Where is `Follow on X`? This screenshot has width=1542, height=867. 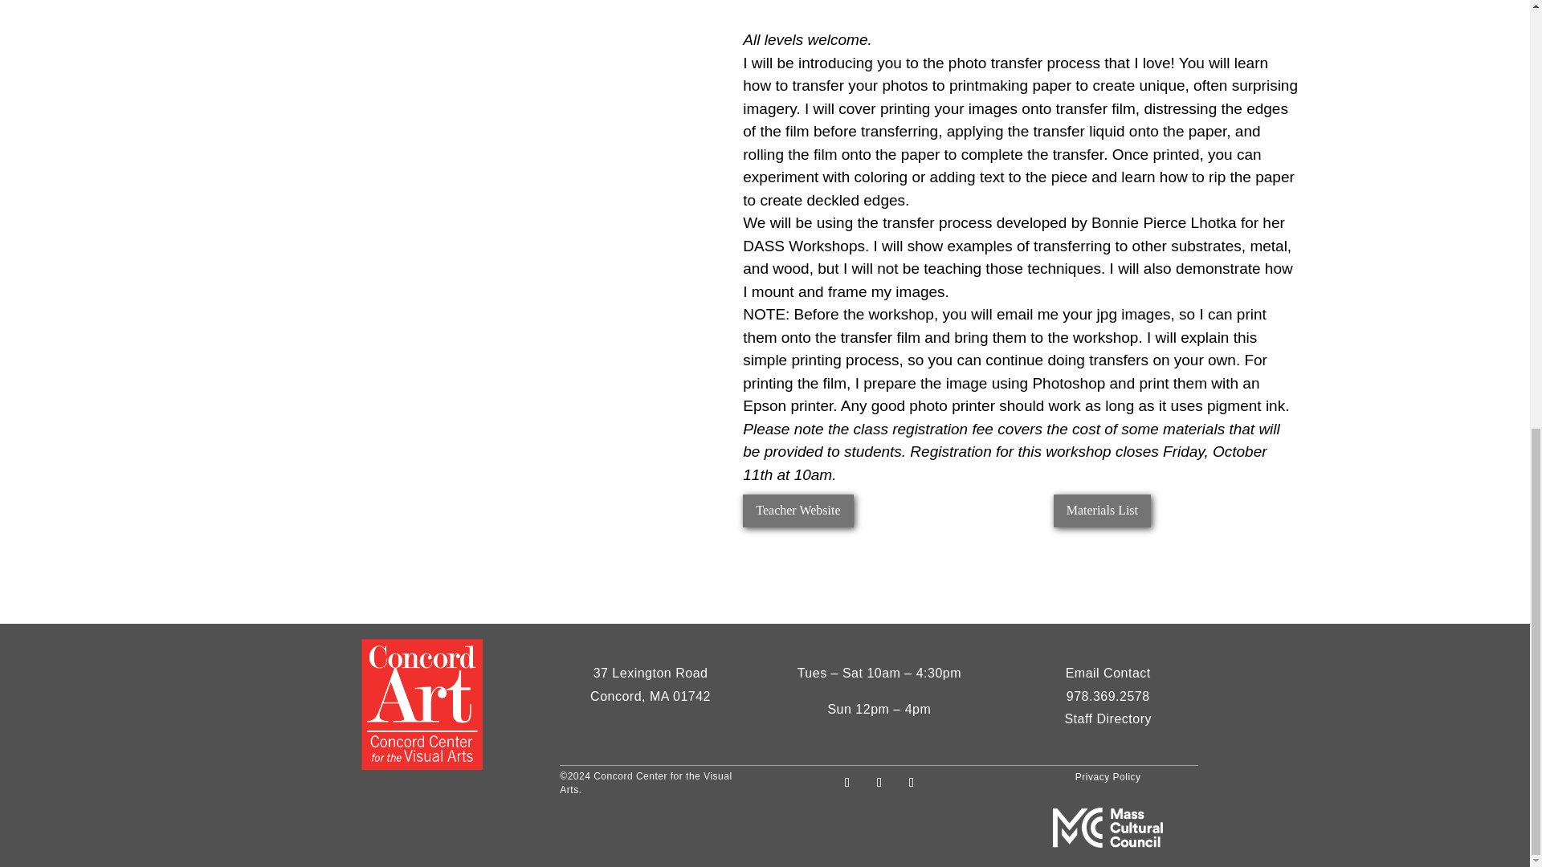
Follow on X is located at coordinates (879, 783).